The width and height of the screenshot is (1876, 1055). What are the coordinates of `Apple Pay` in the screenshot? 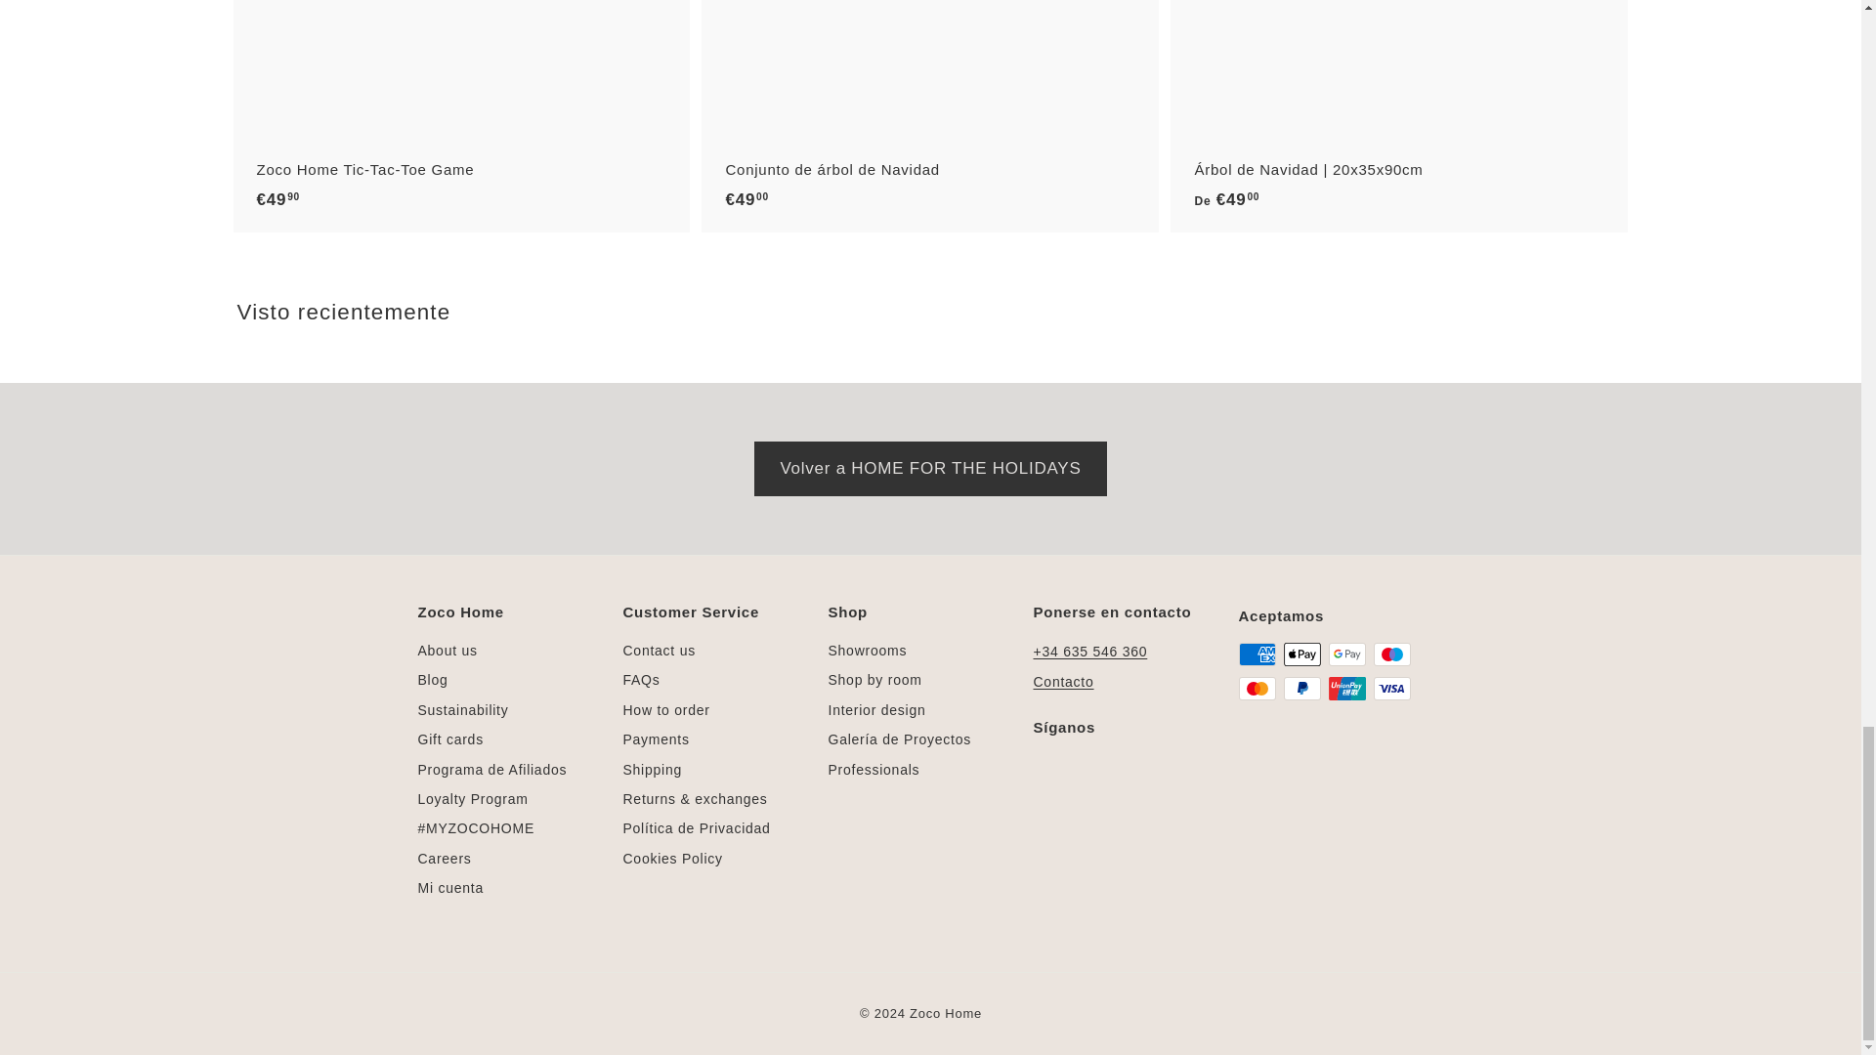 It's located at (1301, 654).